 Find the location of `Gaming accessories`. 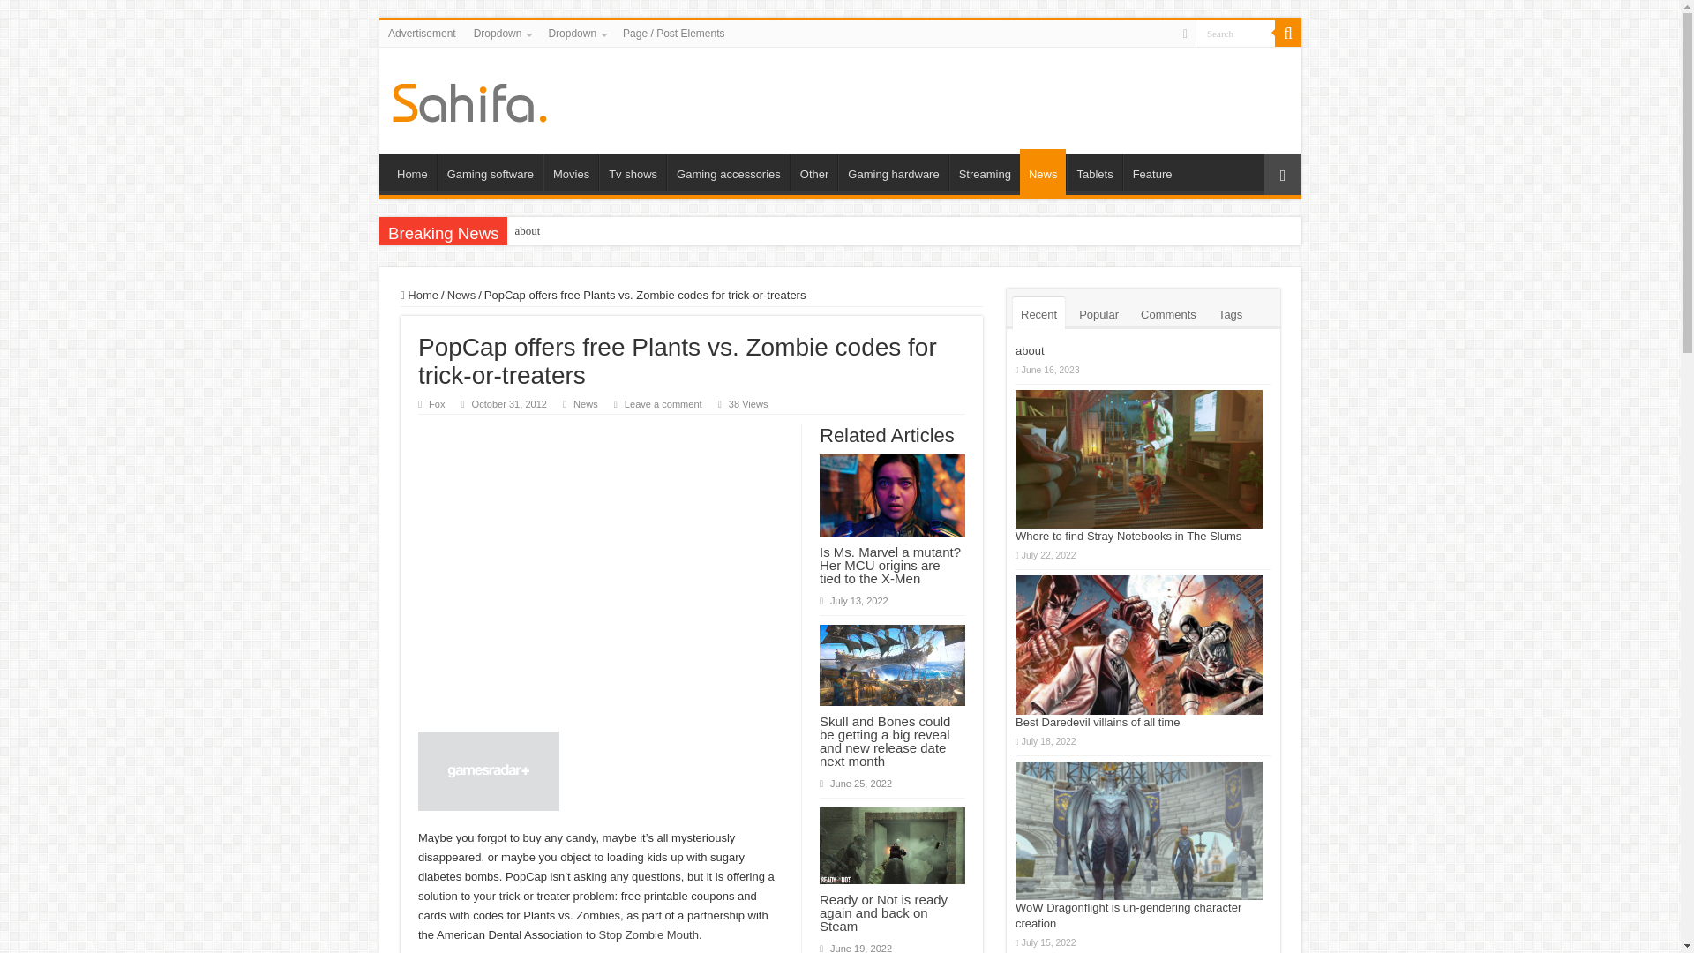

Gaming accessories is located at coordinates (728, 171).